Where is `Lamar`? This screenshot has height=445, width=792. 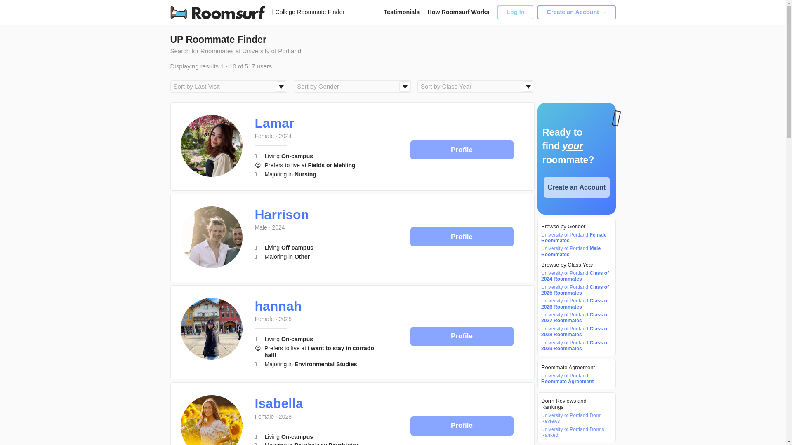 Lamar is located at coordinates (275, 123).